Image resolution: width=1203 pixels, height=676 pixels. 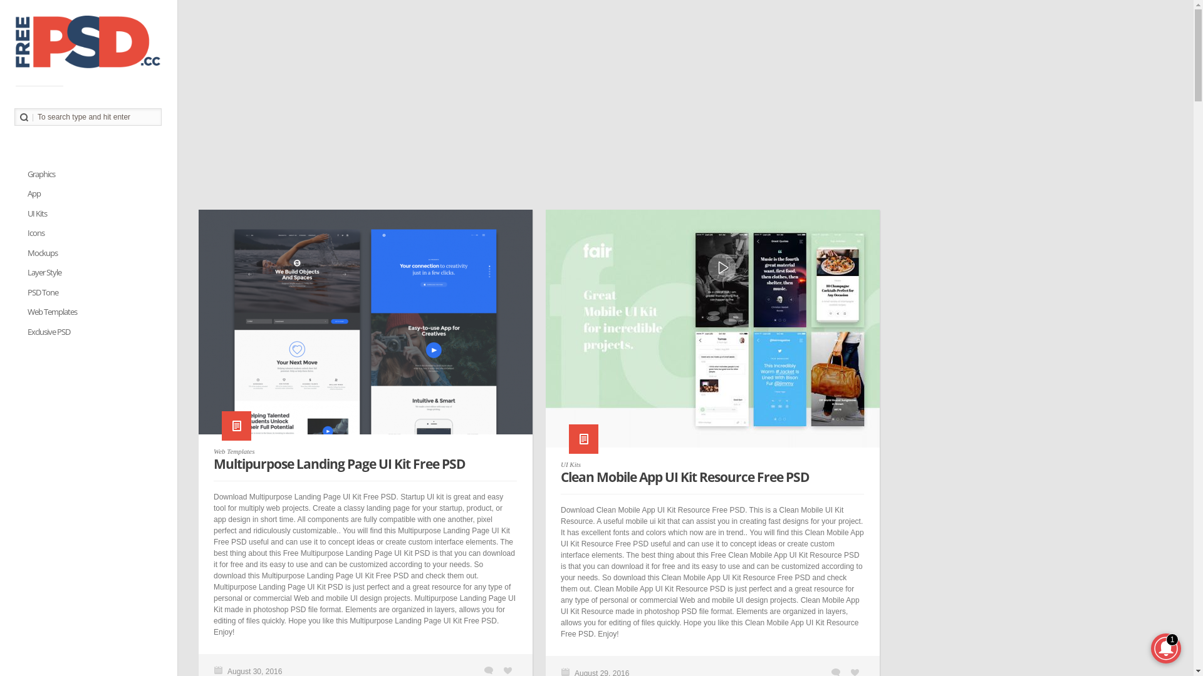 What do you see at coordinates (713, 335) in the screenshot?
I see `Clean Mobile App UI Kit Resource Free PSD` at bounding box center [713, 335].